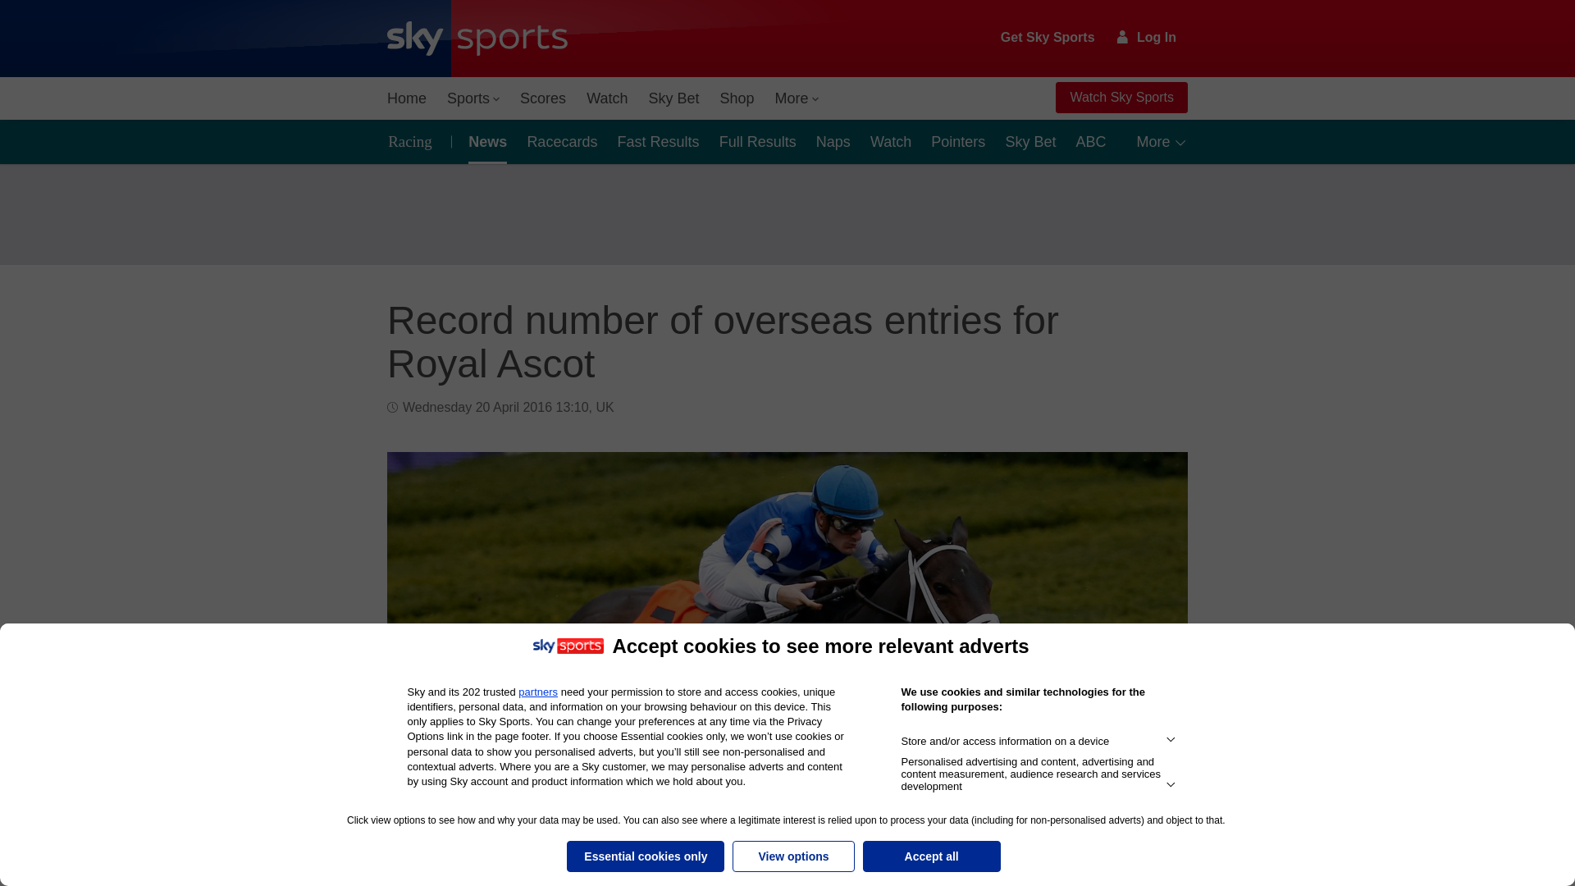 The width and height of the screenshot is (1575, 886). Describe the element at coordinates (797, 98) in the screenshot. I see `More` at that location.